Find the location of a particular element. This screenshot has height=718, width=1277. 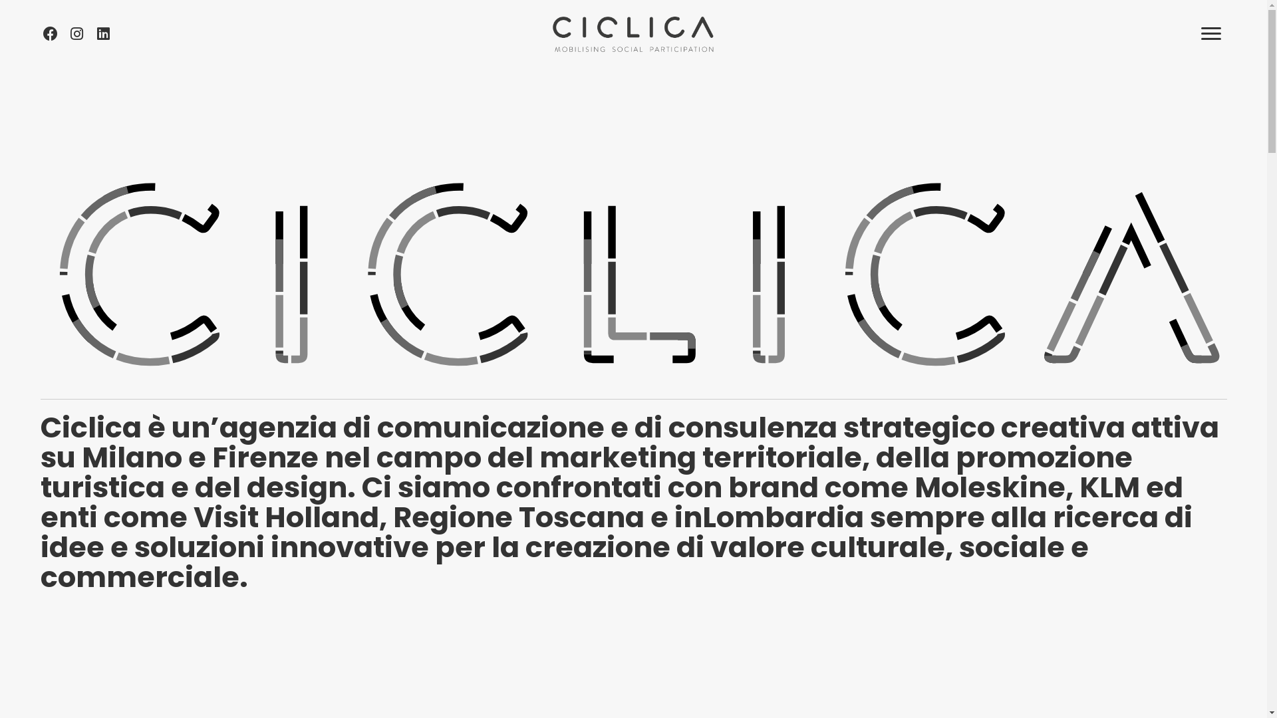

CICLICA-bck_orizzontale_claim is located at coordinates (633, 34).